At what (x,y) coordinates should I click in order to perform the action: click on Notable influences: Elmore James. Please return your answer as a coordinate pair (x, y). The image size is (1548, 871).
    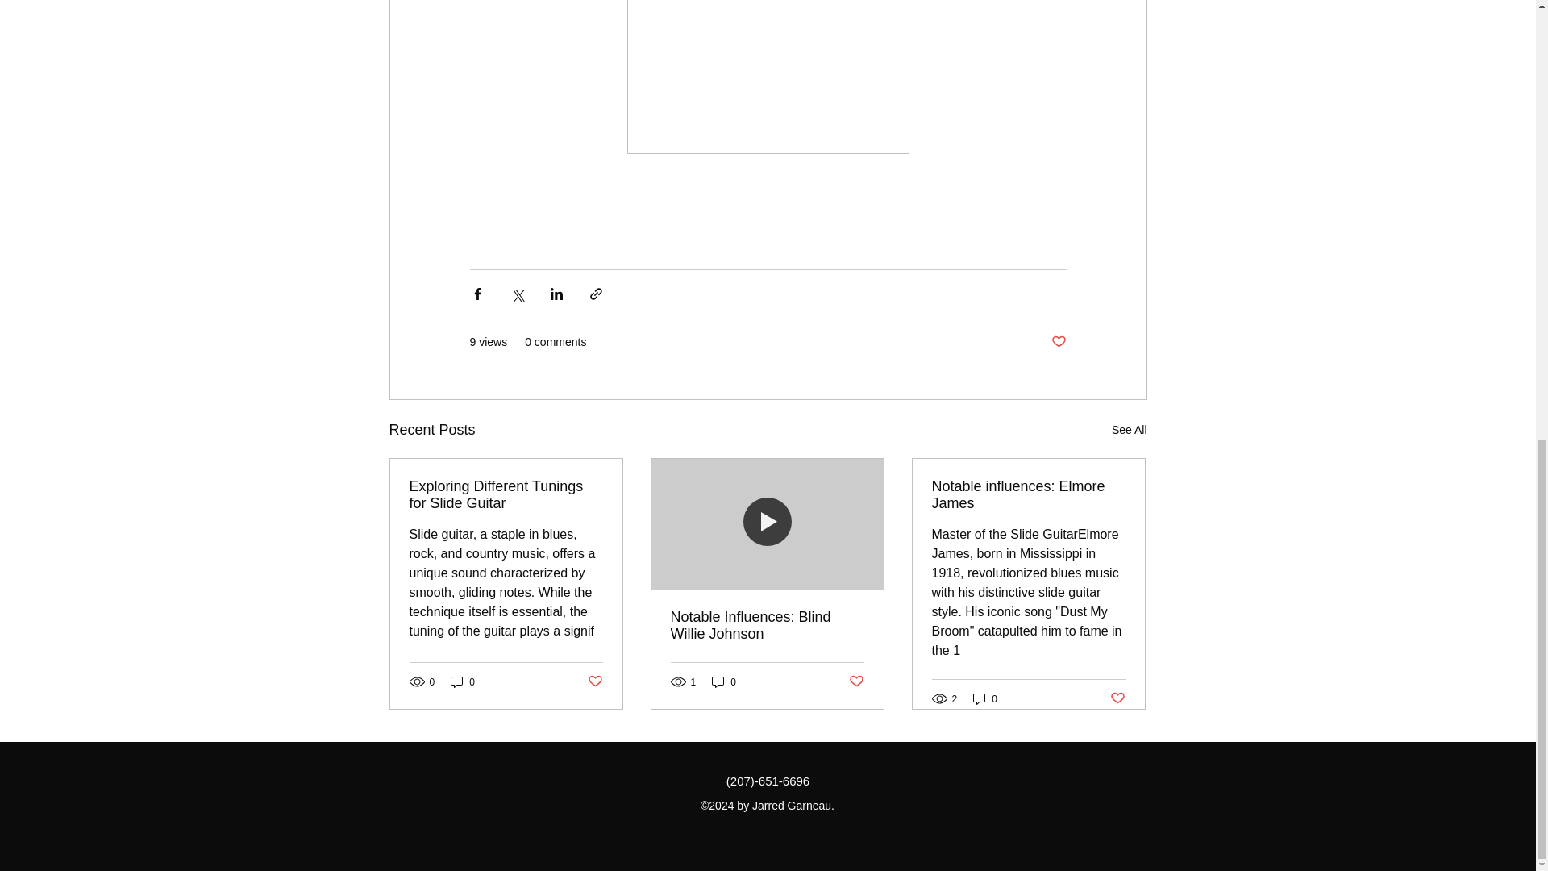
    Looking at the image, I should click on (1028, 495).